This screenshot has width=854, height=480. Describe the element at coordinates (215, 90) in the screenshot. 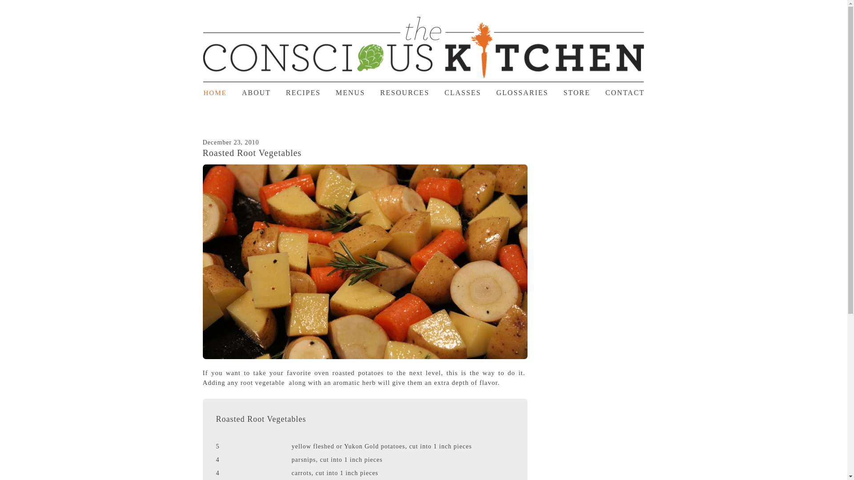

I see `HOME` at that location.